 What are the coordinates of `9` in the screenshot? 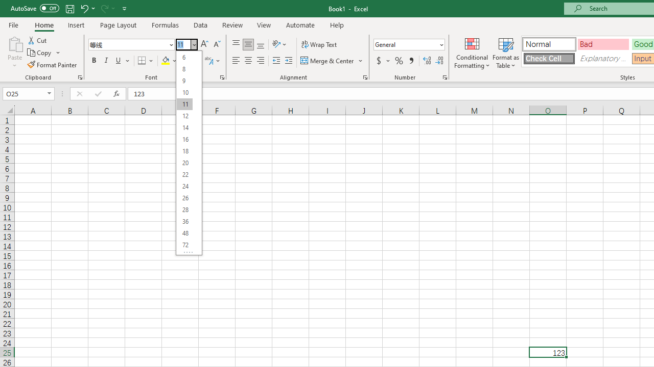 It's located at (184, 81).